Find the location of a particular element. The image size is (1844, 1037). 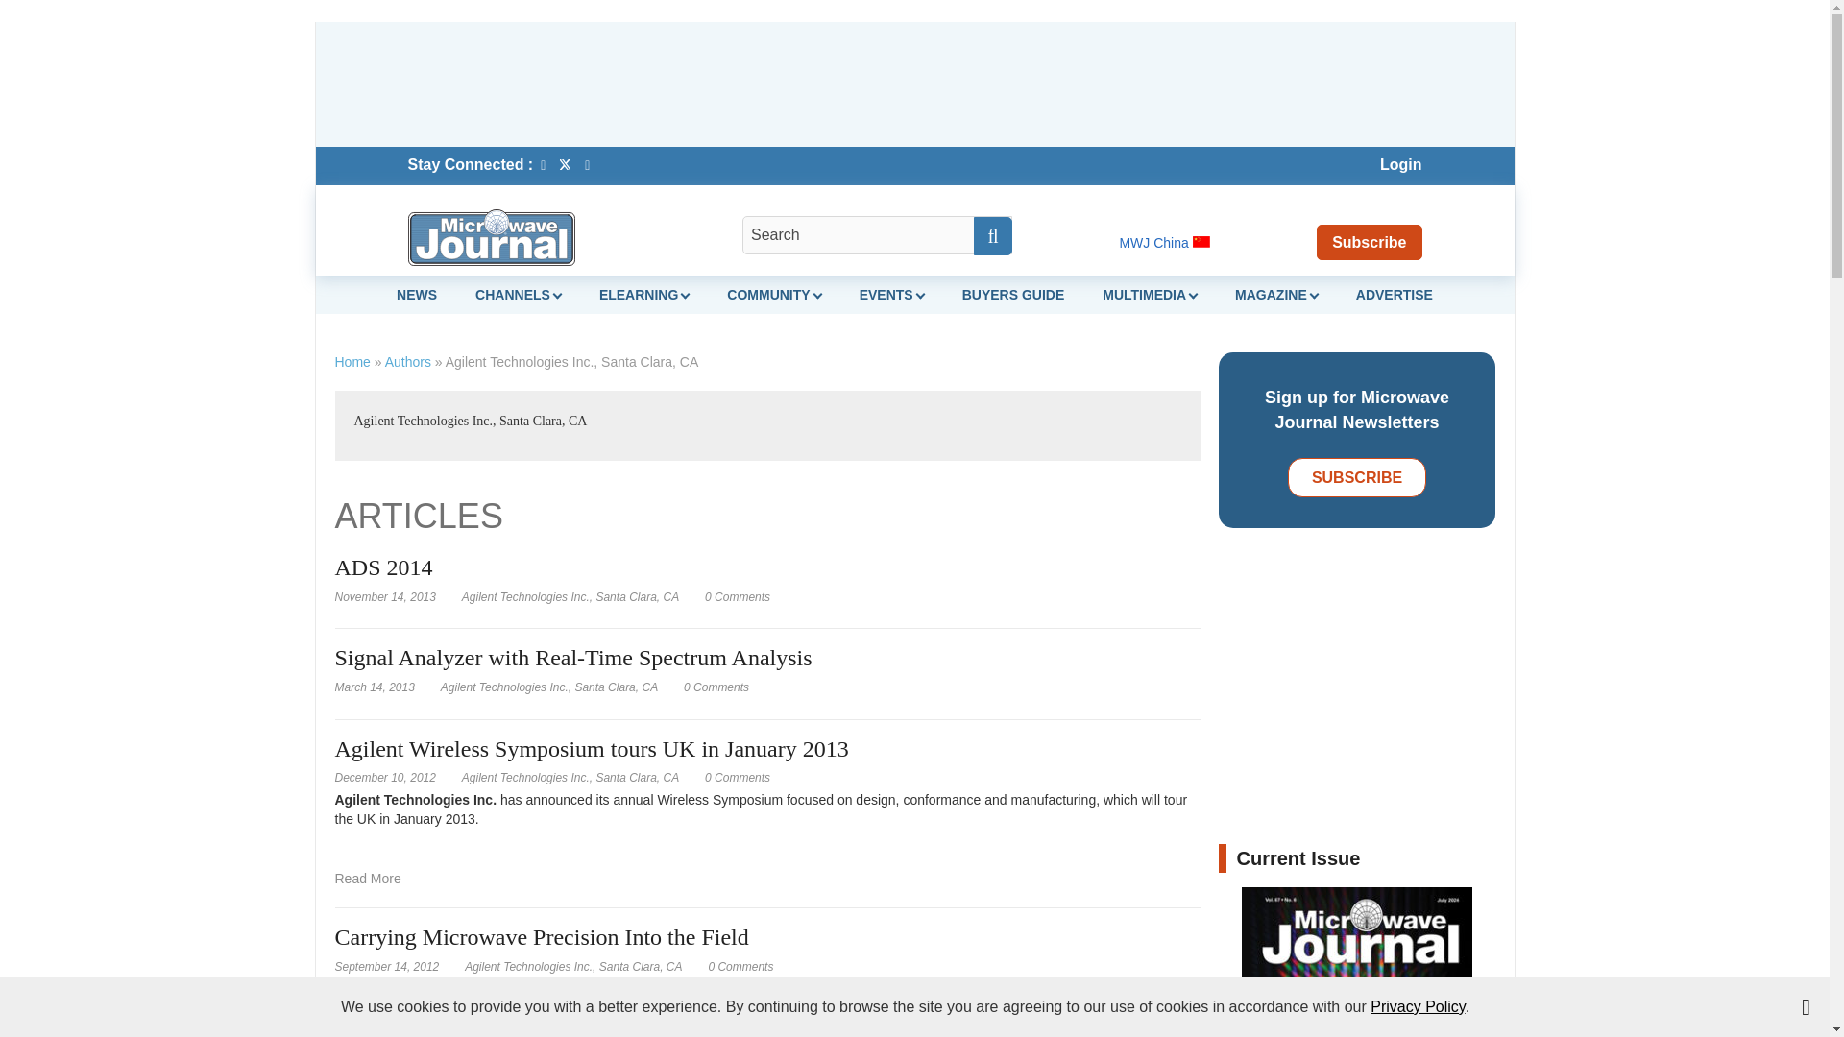

Signal Analyzer with Real-Time Spectrum Analysis is located at coordinates (716, 687).